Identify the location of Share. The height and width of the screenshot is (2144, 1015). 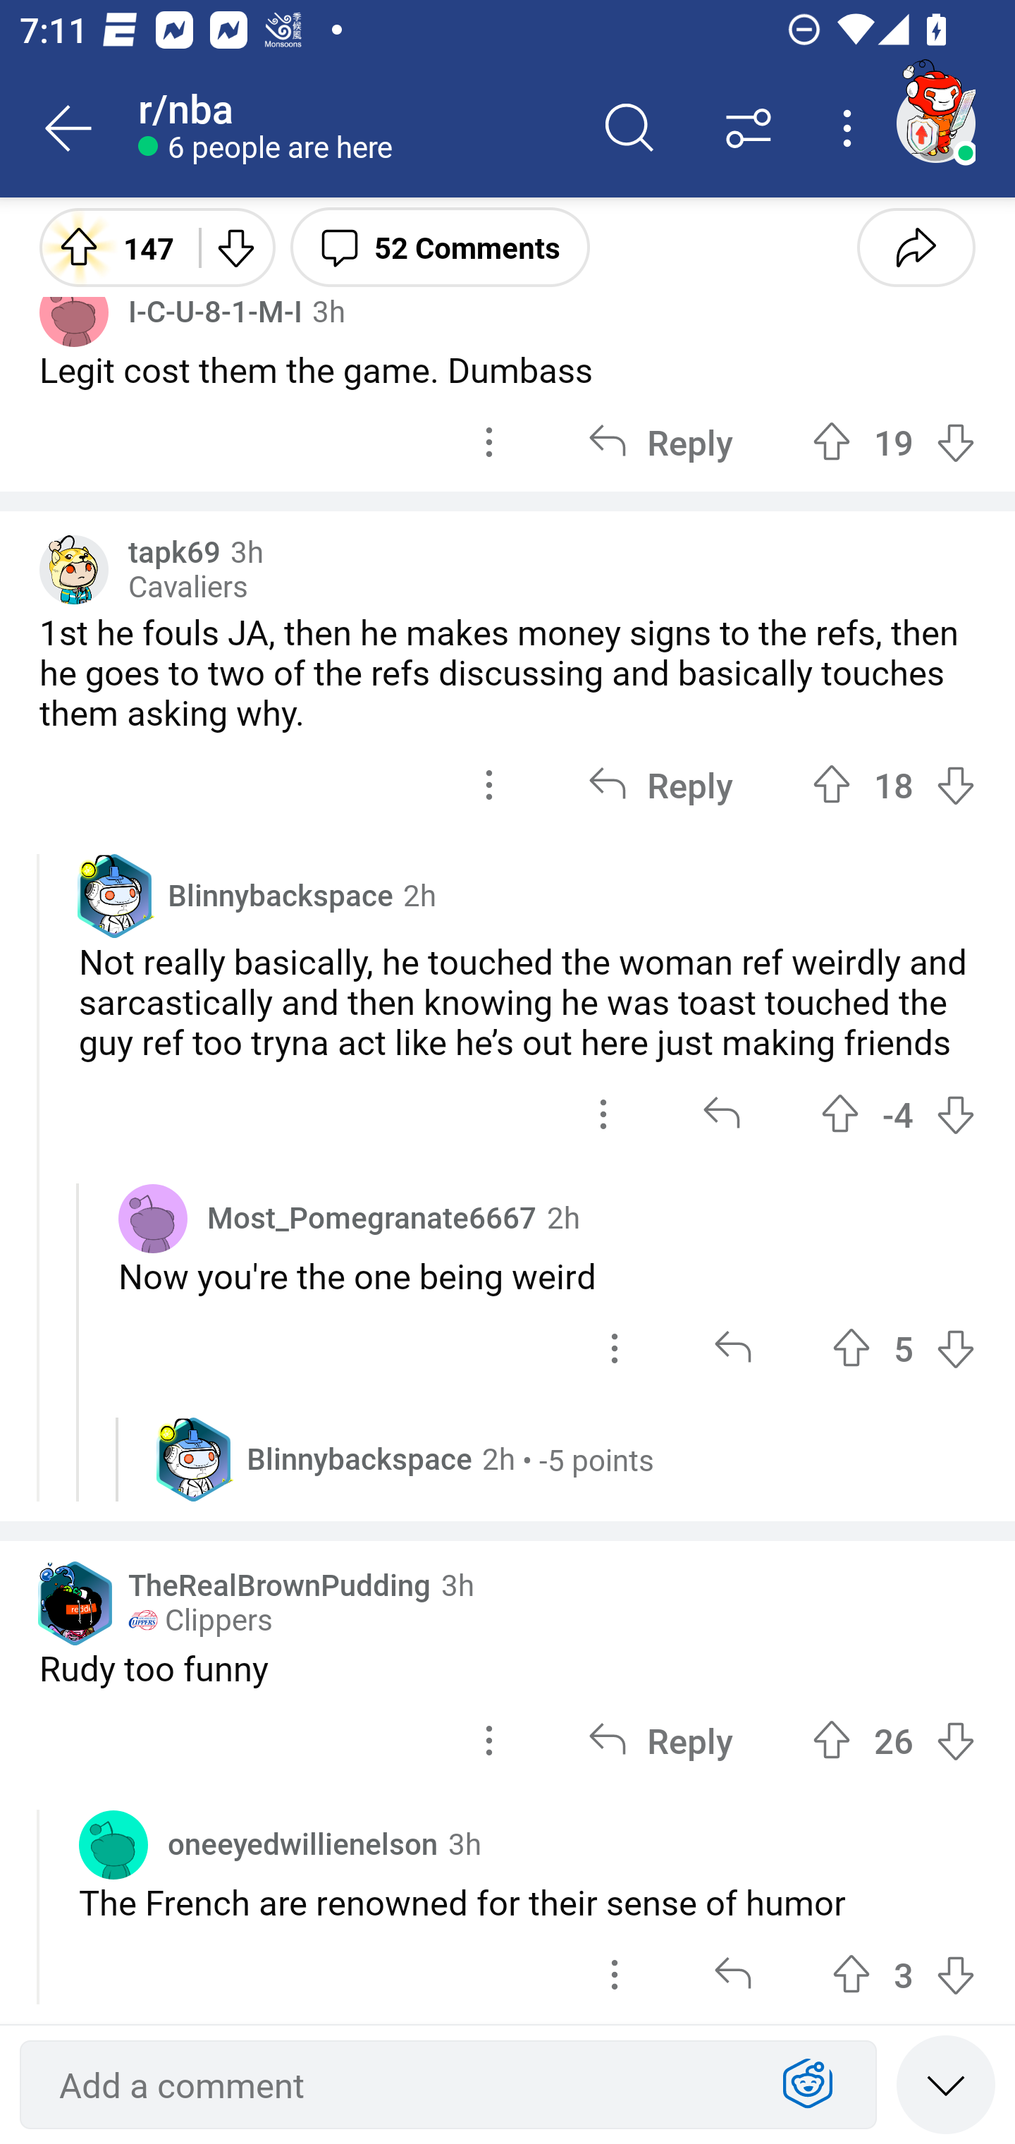
(916, 246).